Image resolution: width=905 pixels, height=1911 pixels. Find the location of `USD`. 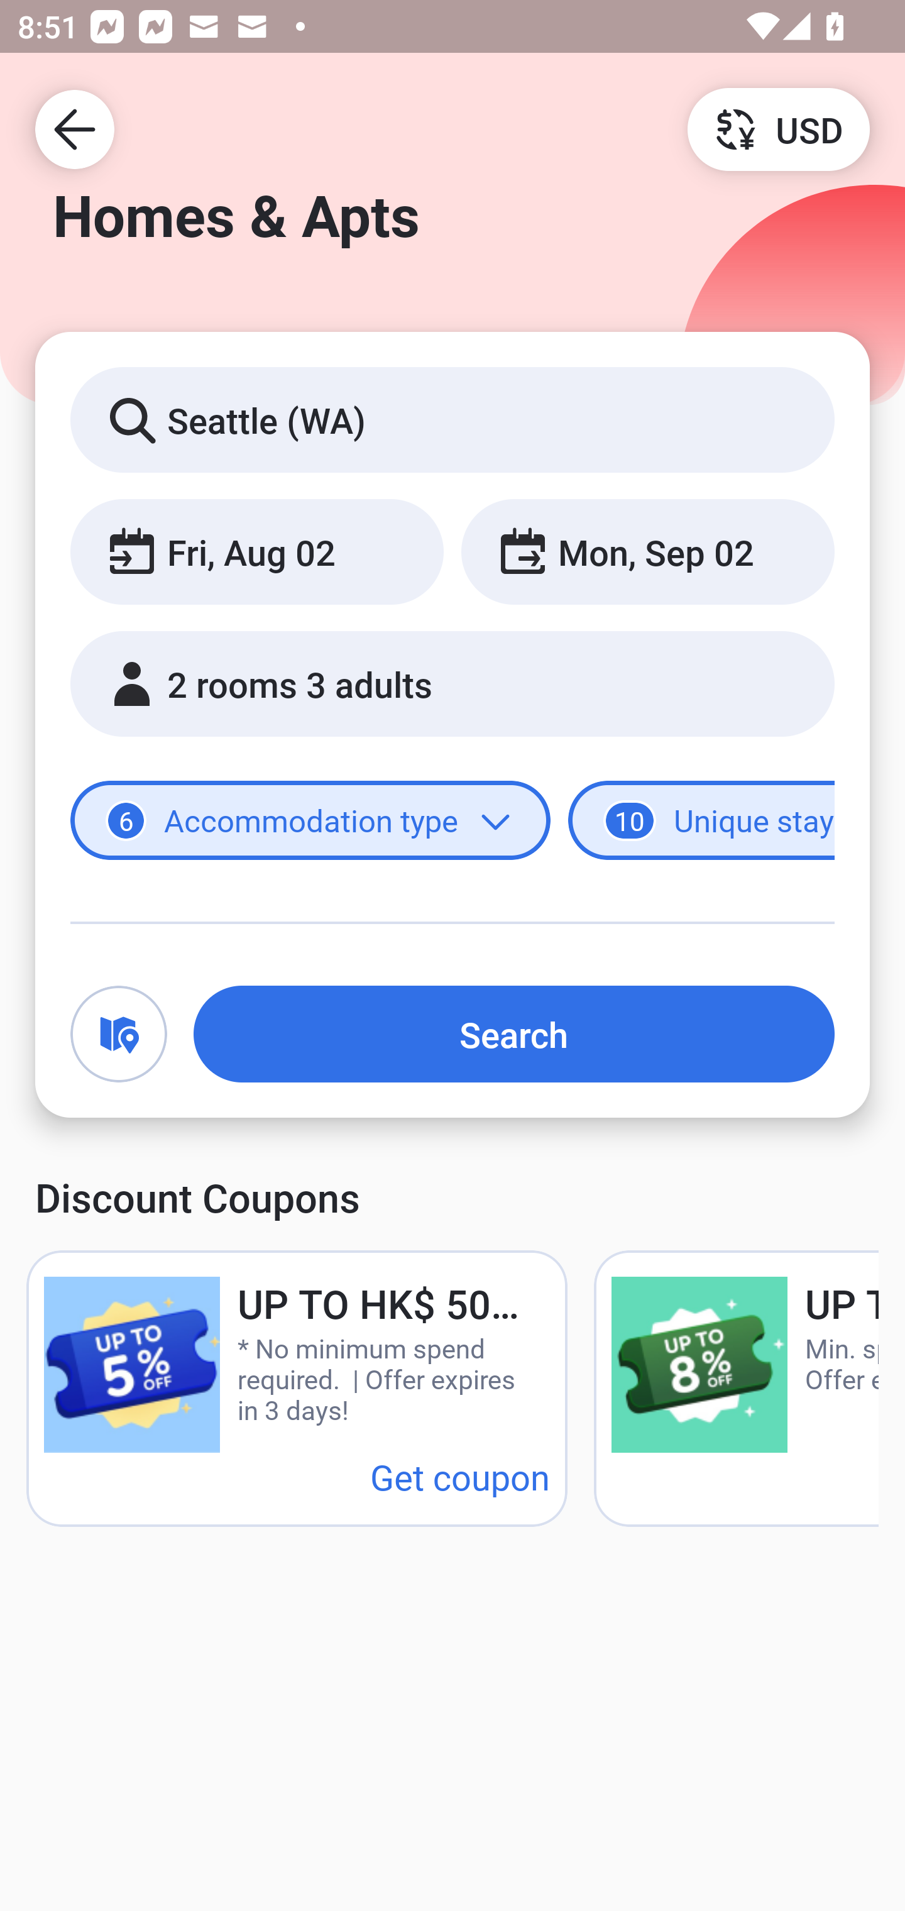

USD is located at coordinates (778, 128).